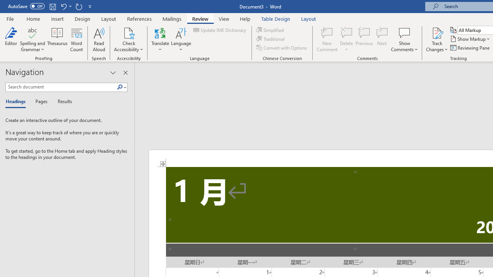 This screenshot has width=493, height=277. What do you see at coordinates (471, 39) in the screenshot?
I see `Show Markup` at bounding box center [471, 39].